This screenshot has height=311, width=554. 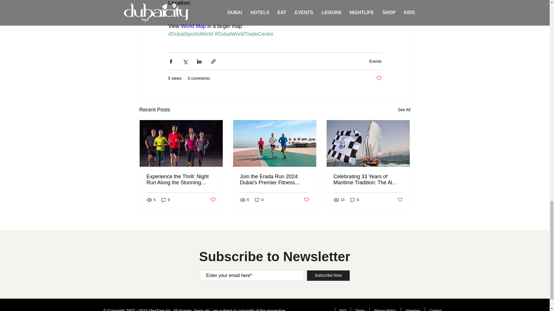 What do you see at coordinates (360, 309) in the screenshot?
I see `Terms` at bounding box center [360, 309].